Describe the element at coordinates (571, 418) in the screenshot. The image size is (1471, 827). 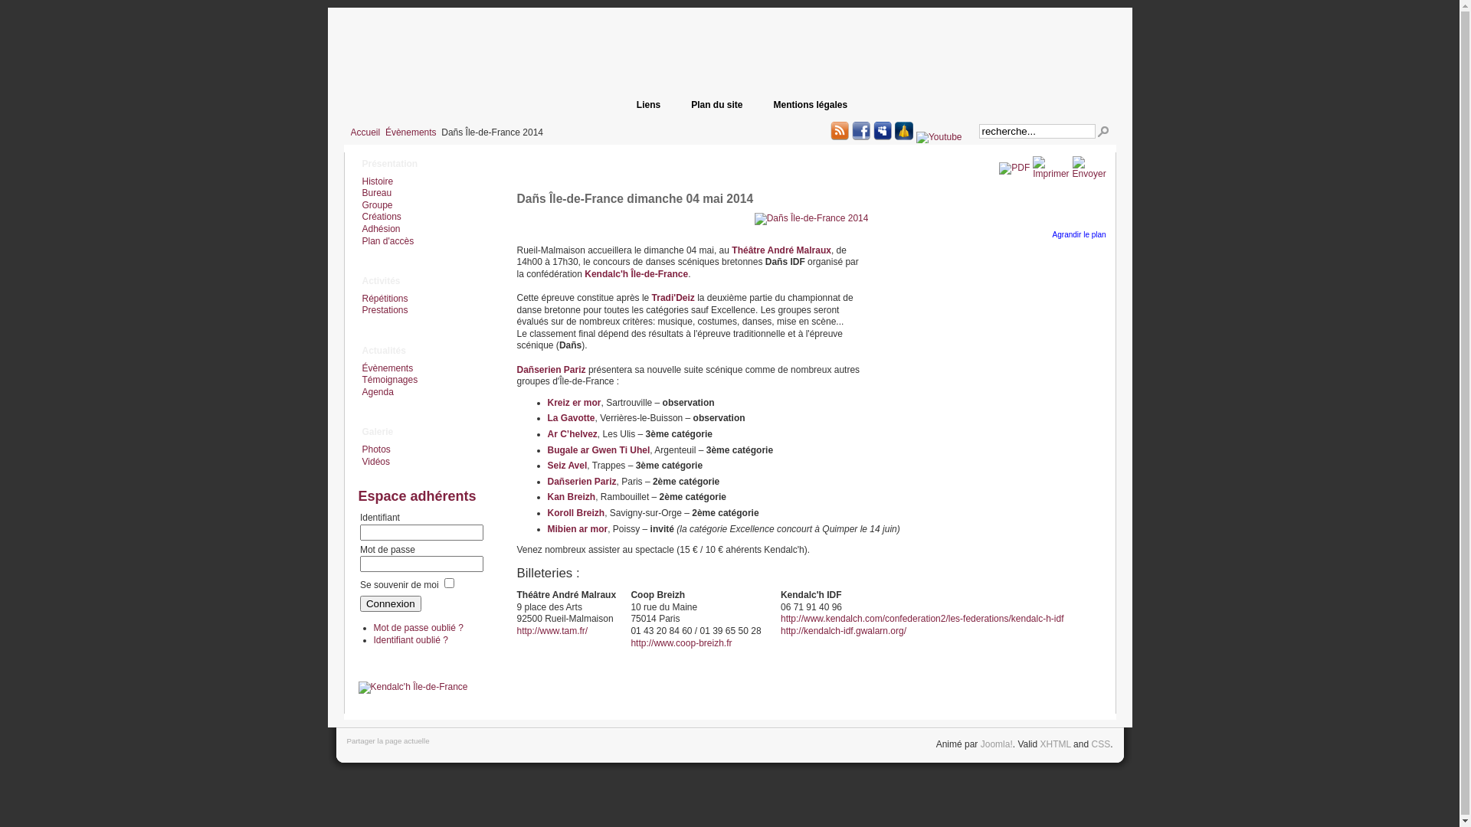
I see `La Gavotte` at that location.